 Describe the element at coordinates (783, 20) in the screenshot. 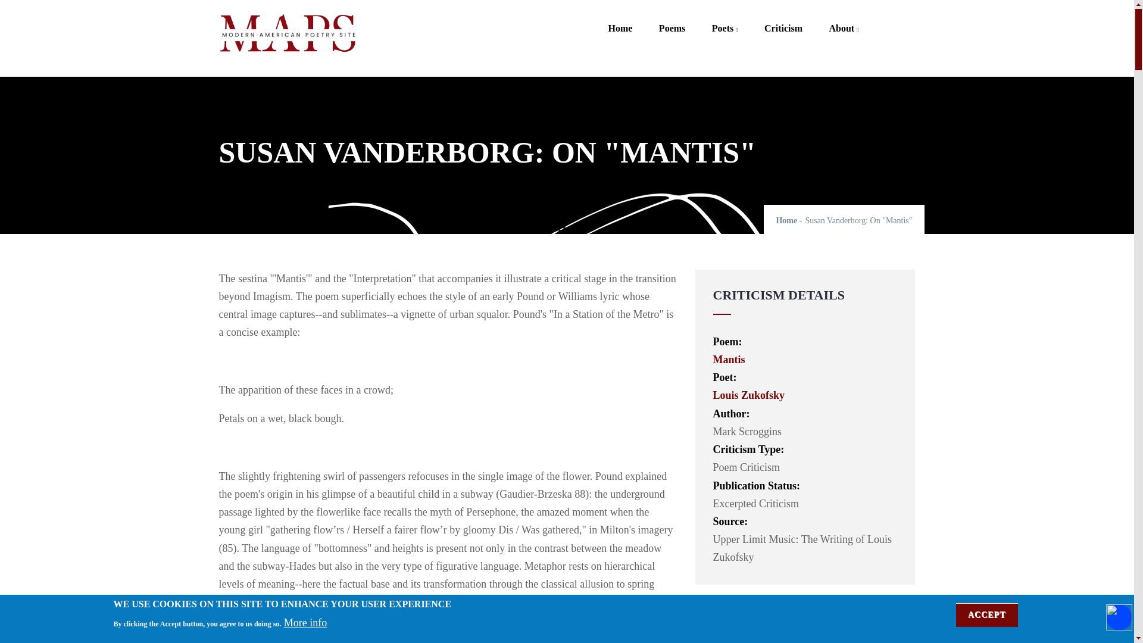

I see `Criticism` at that location.